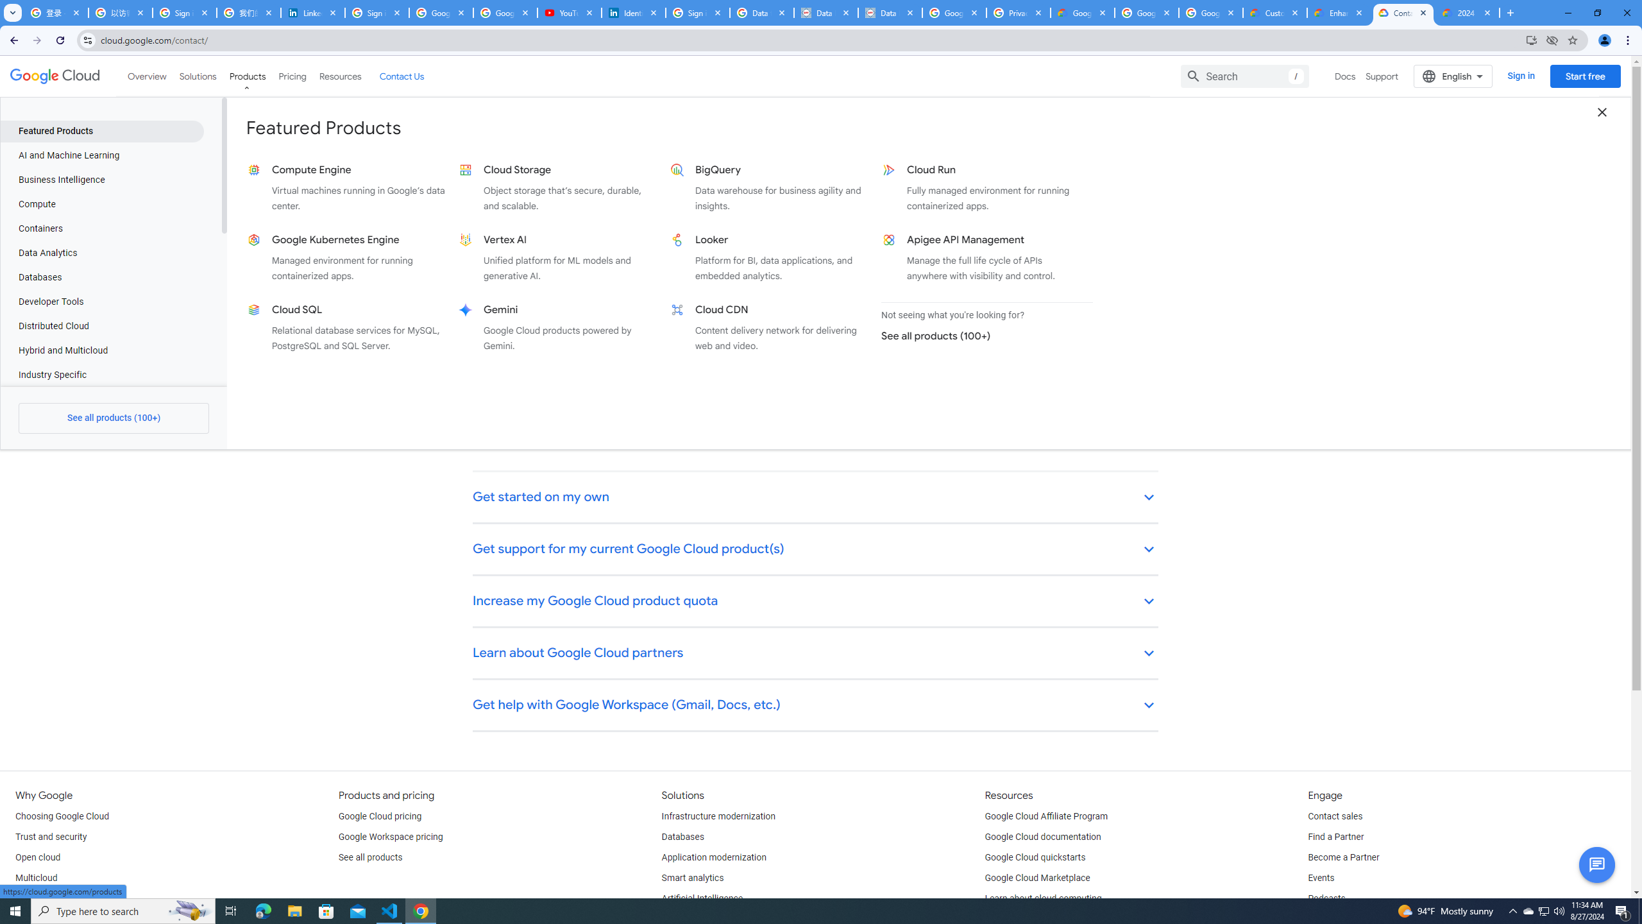 The height and width of the screenshot is (924, 1642). Describe the element at coordinates (890, 13) in the screenshot. I see `Data Privacy Framework` at that location.